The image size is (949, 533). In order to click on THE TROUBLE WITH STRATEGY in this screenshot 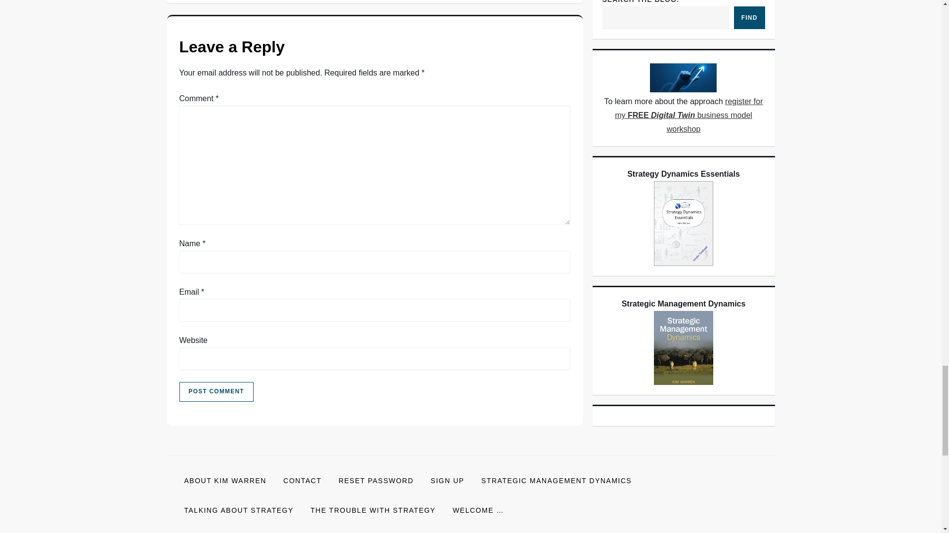, I will do `click(373, 510)`.